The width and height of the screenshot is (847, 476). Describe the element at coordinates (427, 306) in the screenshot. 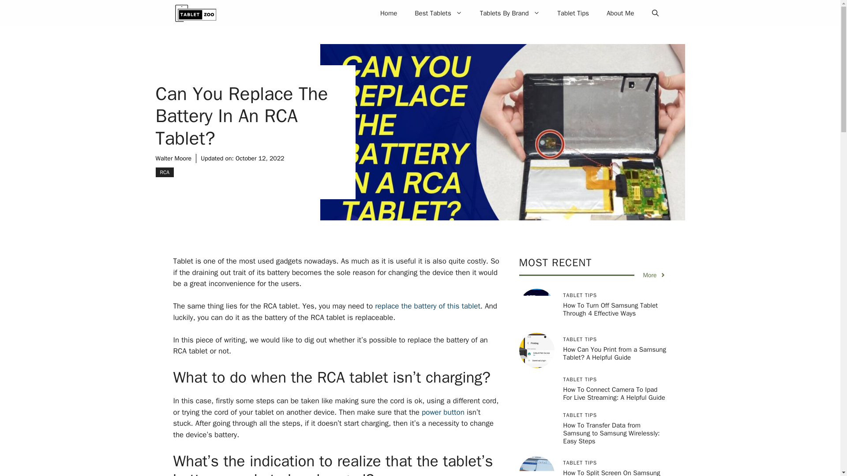

I see `replace the battery of this tablet` at that location.